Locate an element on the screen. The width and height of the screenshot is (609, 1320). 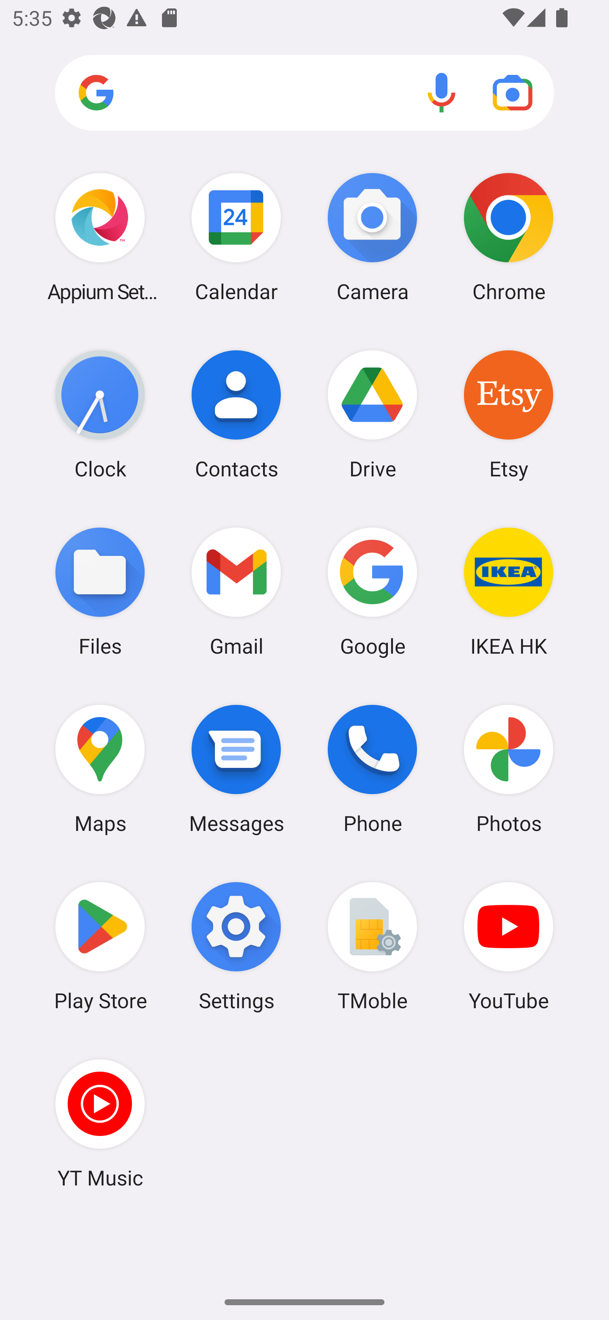
Photos is located at coordinates (508, 769).